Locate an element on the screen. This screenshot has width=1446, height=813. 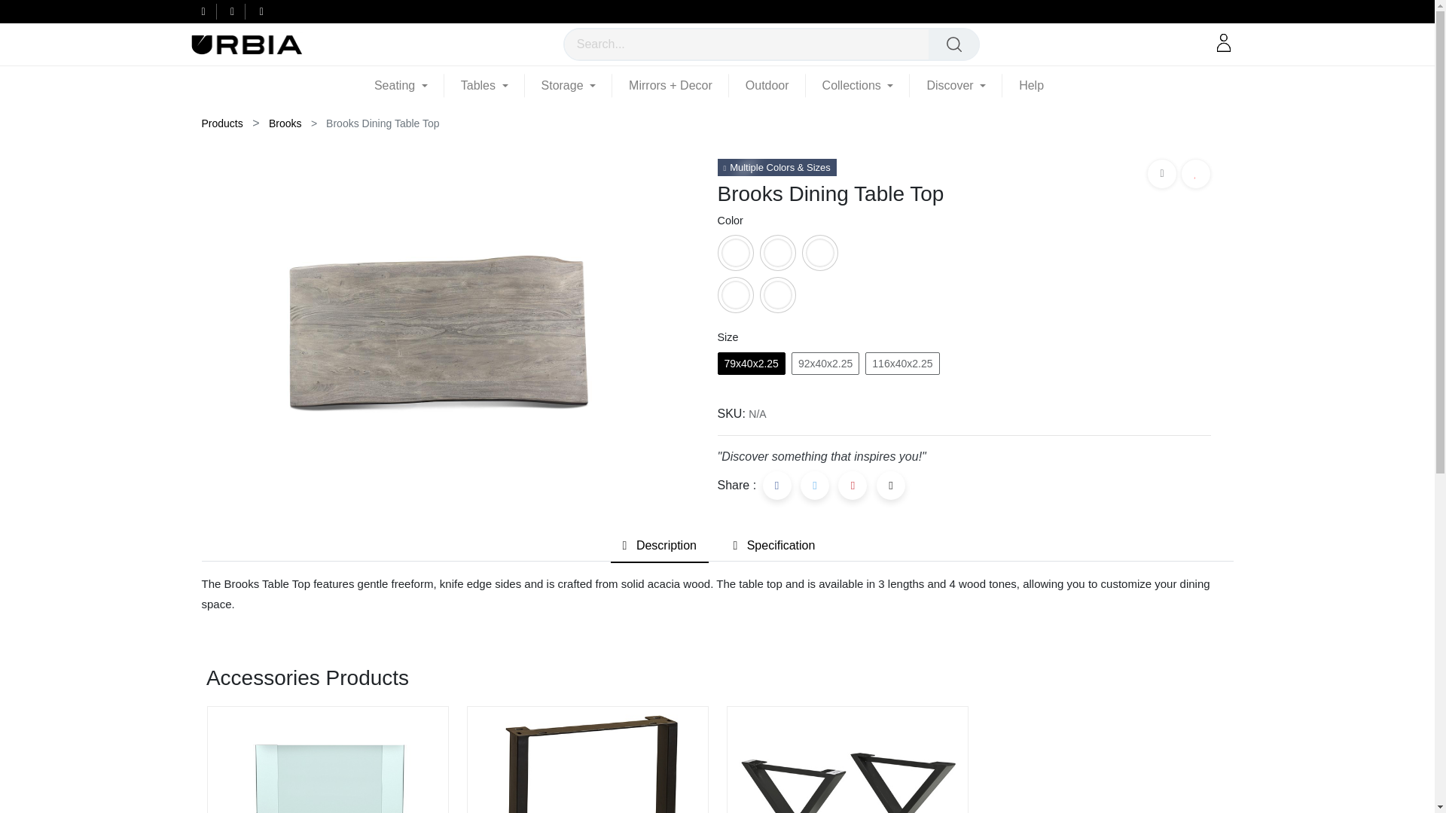
Tables is located at coordinates (484, 85).